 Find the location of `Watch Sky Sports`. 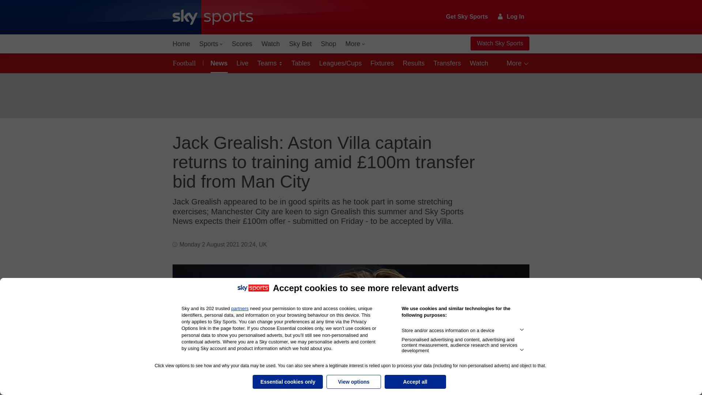

Watch Sky Sports is located at coordinates (499, 44).